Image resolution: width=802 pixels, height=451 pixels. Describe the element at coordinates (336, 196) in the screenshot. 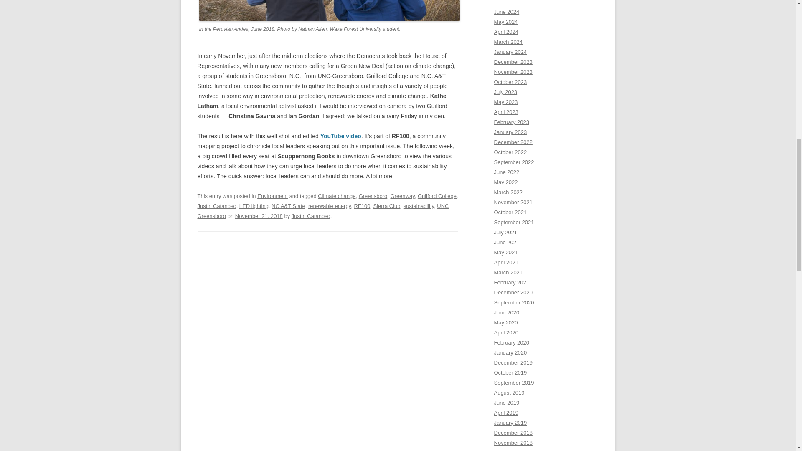

I see `Climate change` at that location.